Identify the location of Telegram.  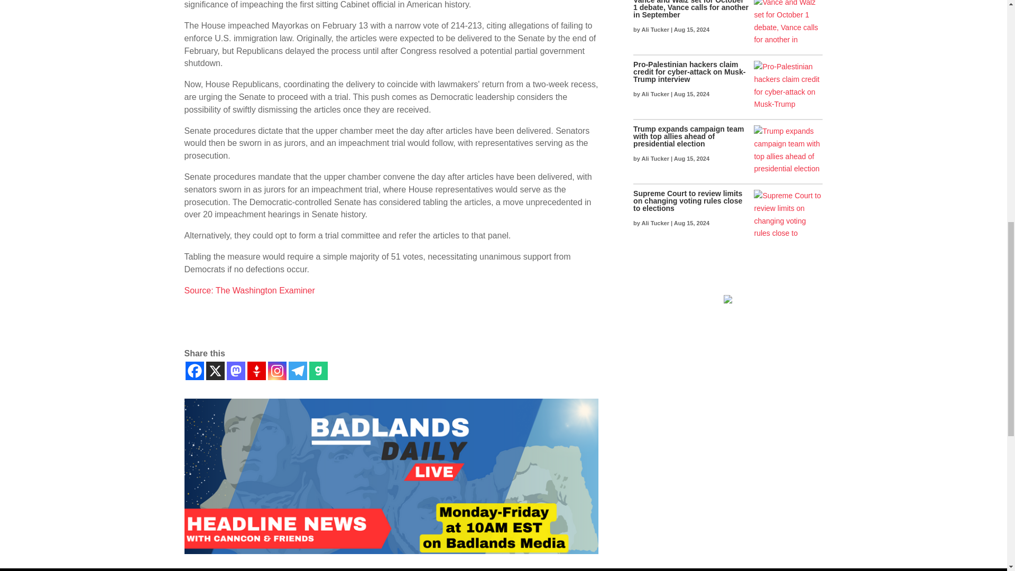
(298, 371).